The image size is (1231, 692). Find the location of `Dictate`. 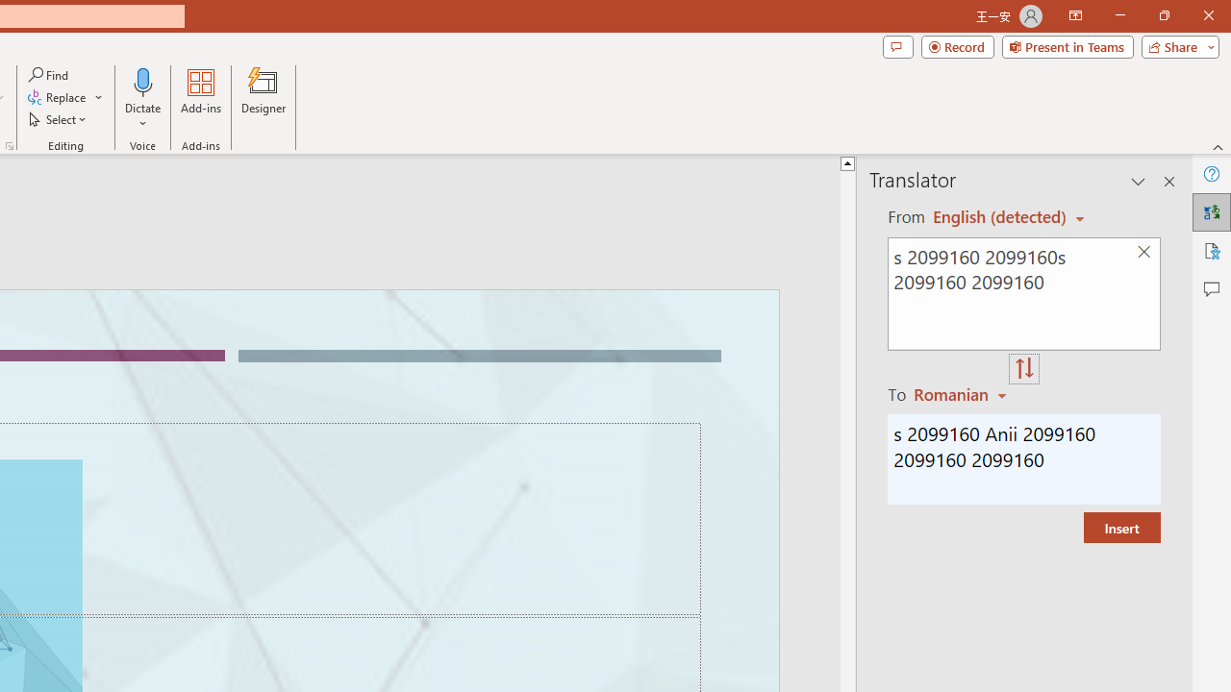

Dictate is located at coordinates (143, 98).